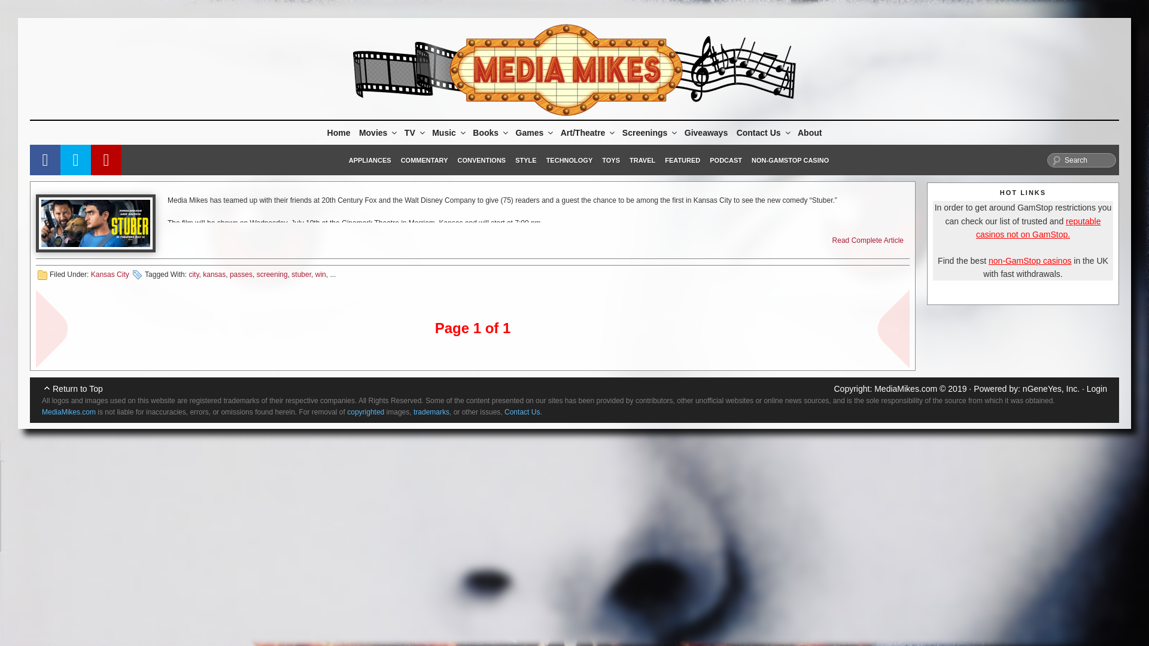 The height and width of the screenshot is (646, 1149). I want to click on copyright, so click(365, 412).